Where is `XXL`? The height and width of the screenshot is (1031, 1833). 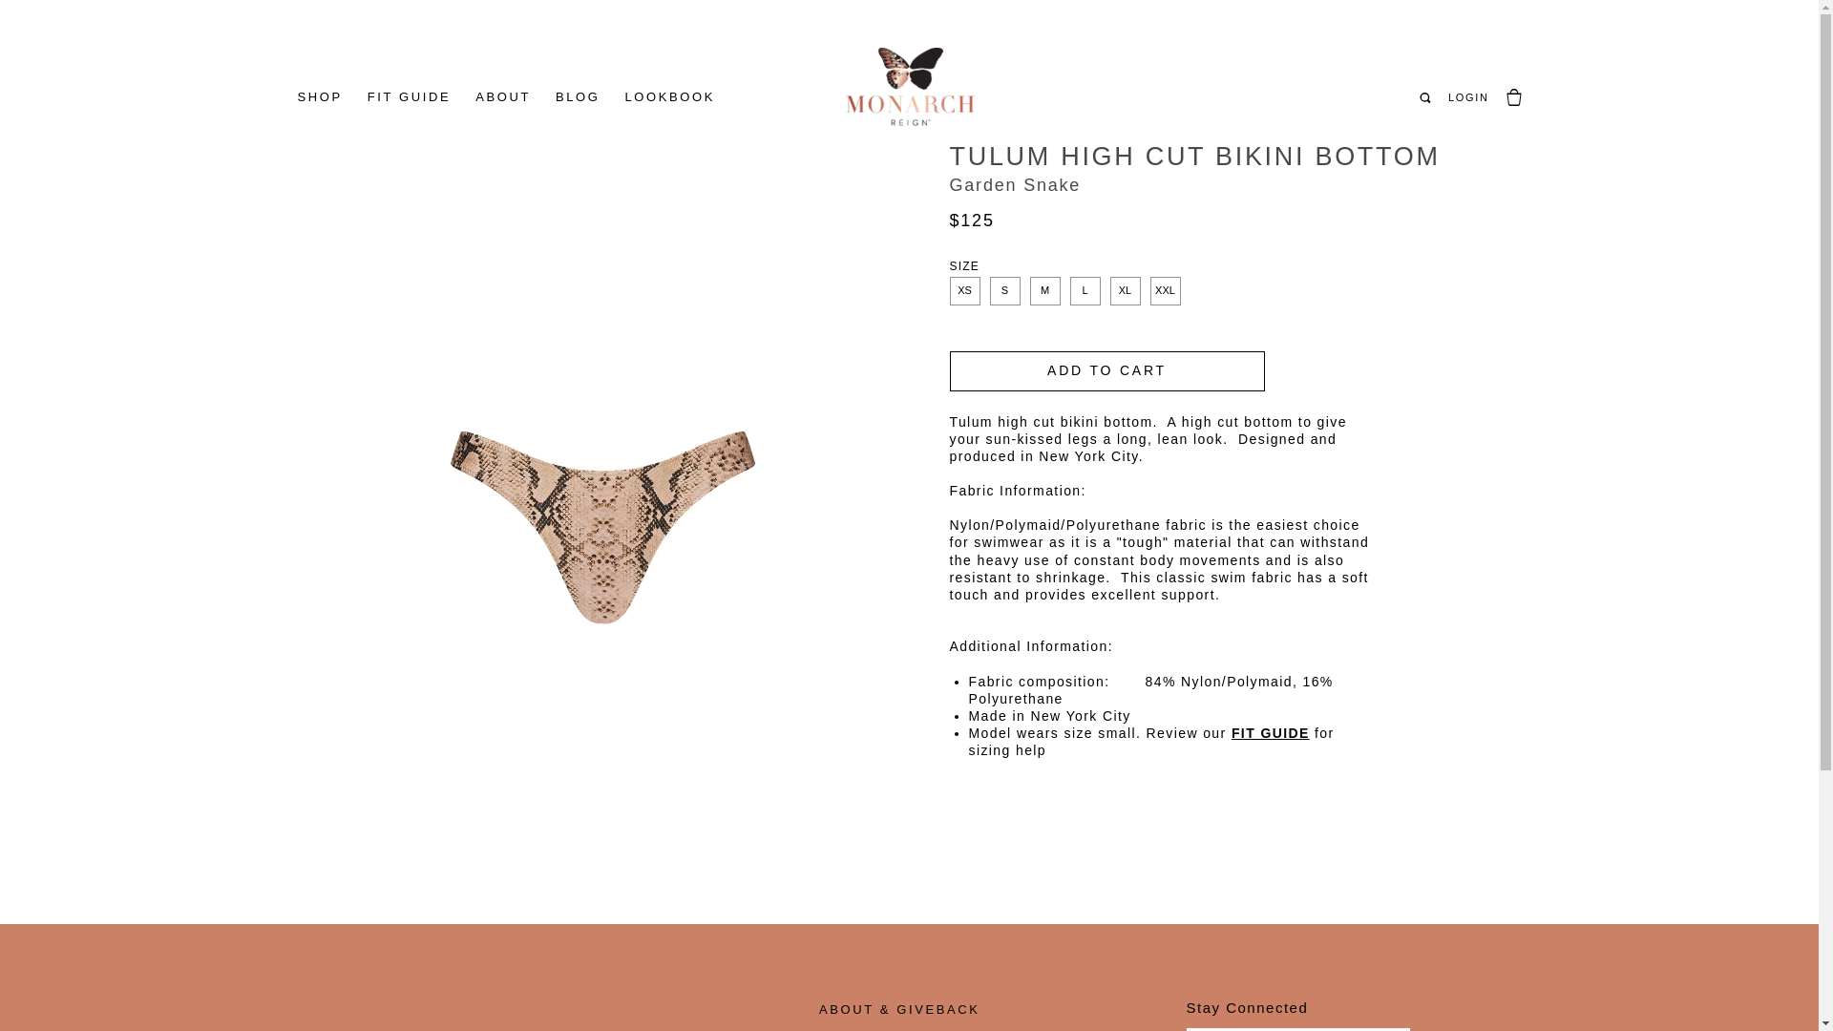 XXL is located at coordinates (1165, 290).